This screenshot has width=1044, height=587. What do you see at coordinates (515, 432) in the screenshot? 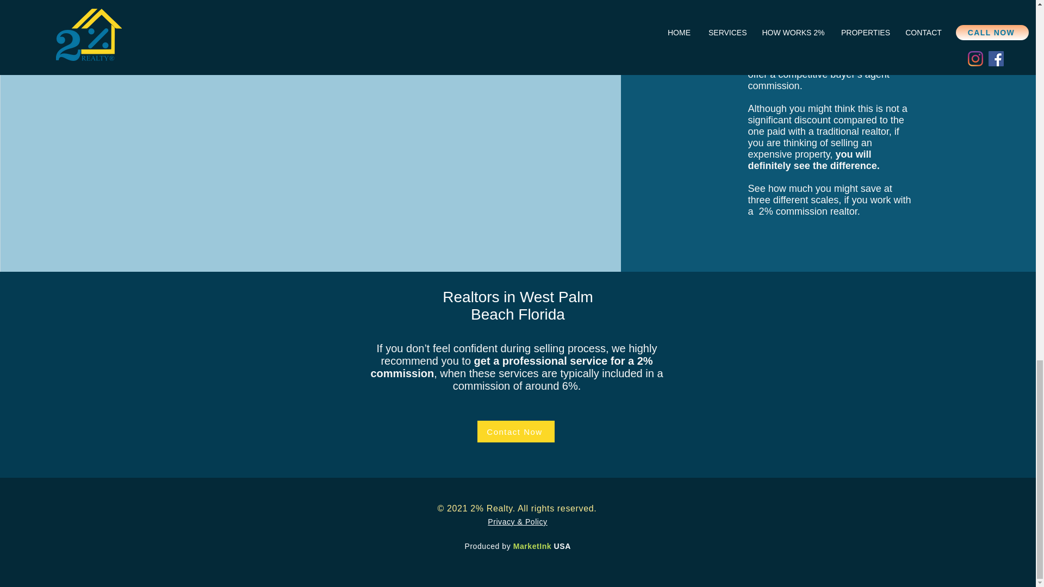
I see `Contact Now` at bounding box center [515, 432].